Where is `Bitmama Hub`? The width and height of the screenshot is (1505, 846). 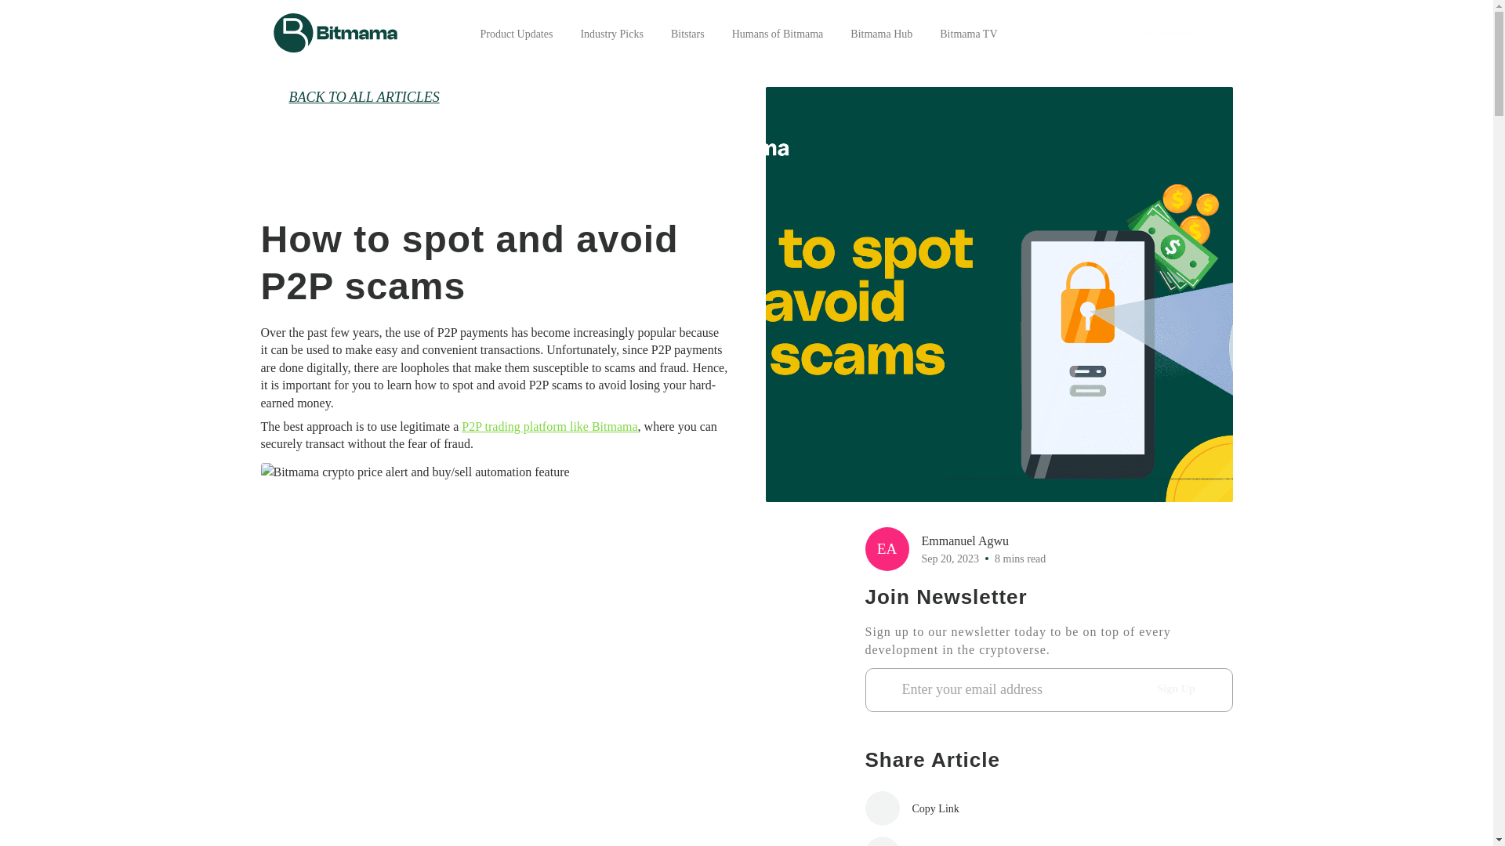 Bitmama Hub is located at coordinates (881, 33).